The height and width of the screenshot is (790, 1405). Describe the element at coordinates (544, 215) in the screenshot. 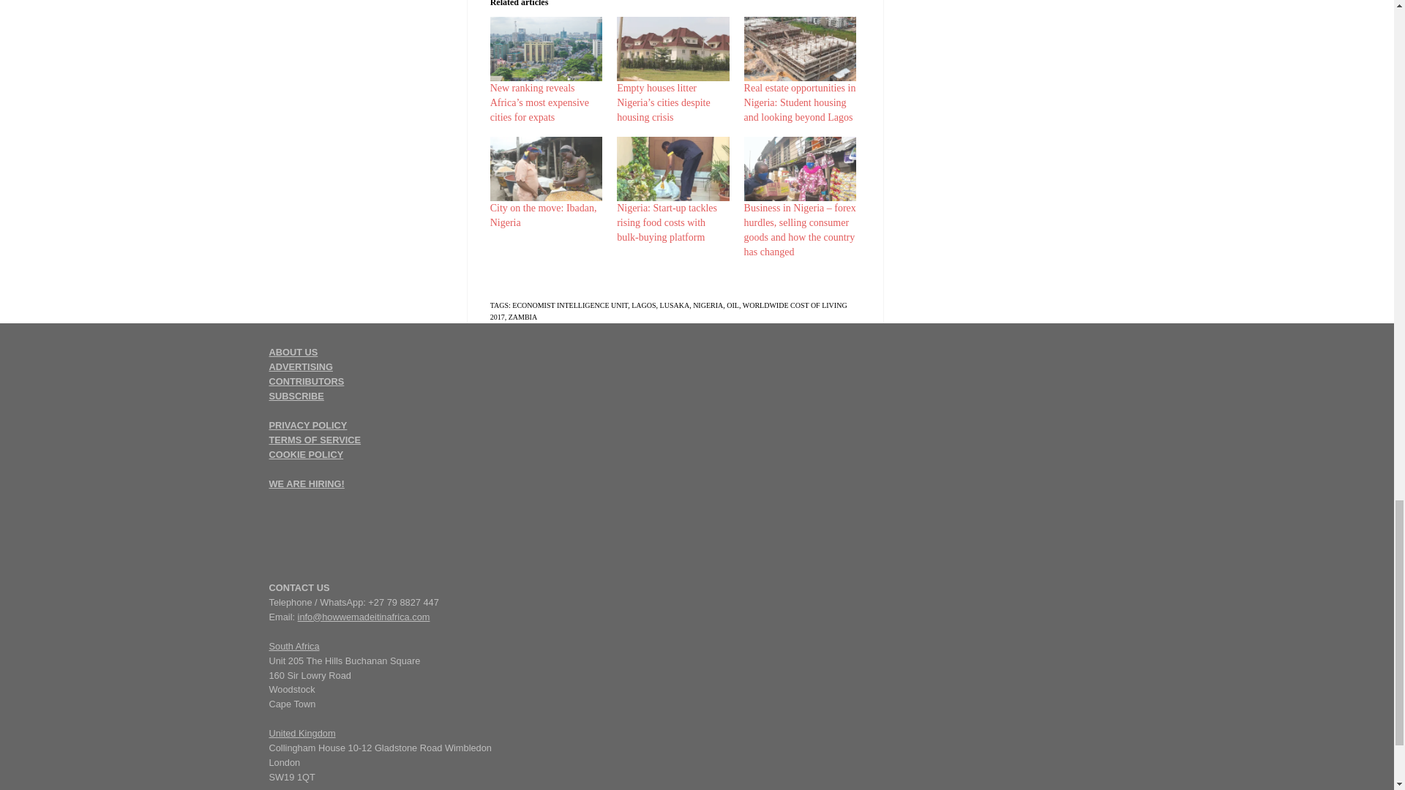

I see `City on the move: Ibadan, Nigeria` at that location.